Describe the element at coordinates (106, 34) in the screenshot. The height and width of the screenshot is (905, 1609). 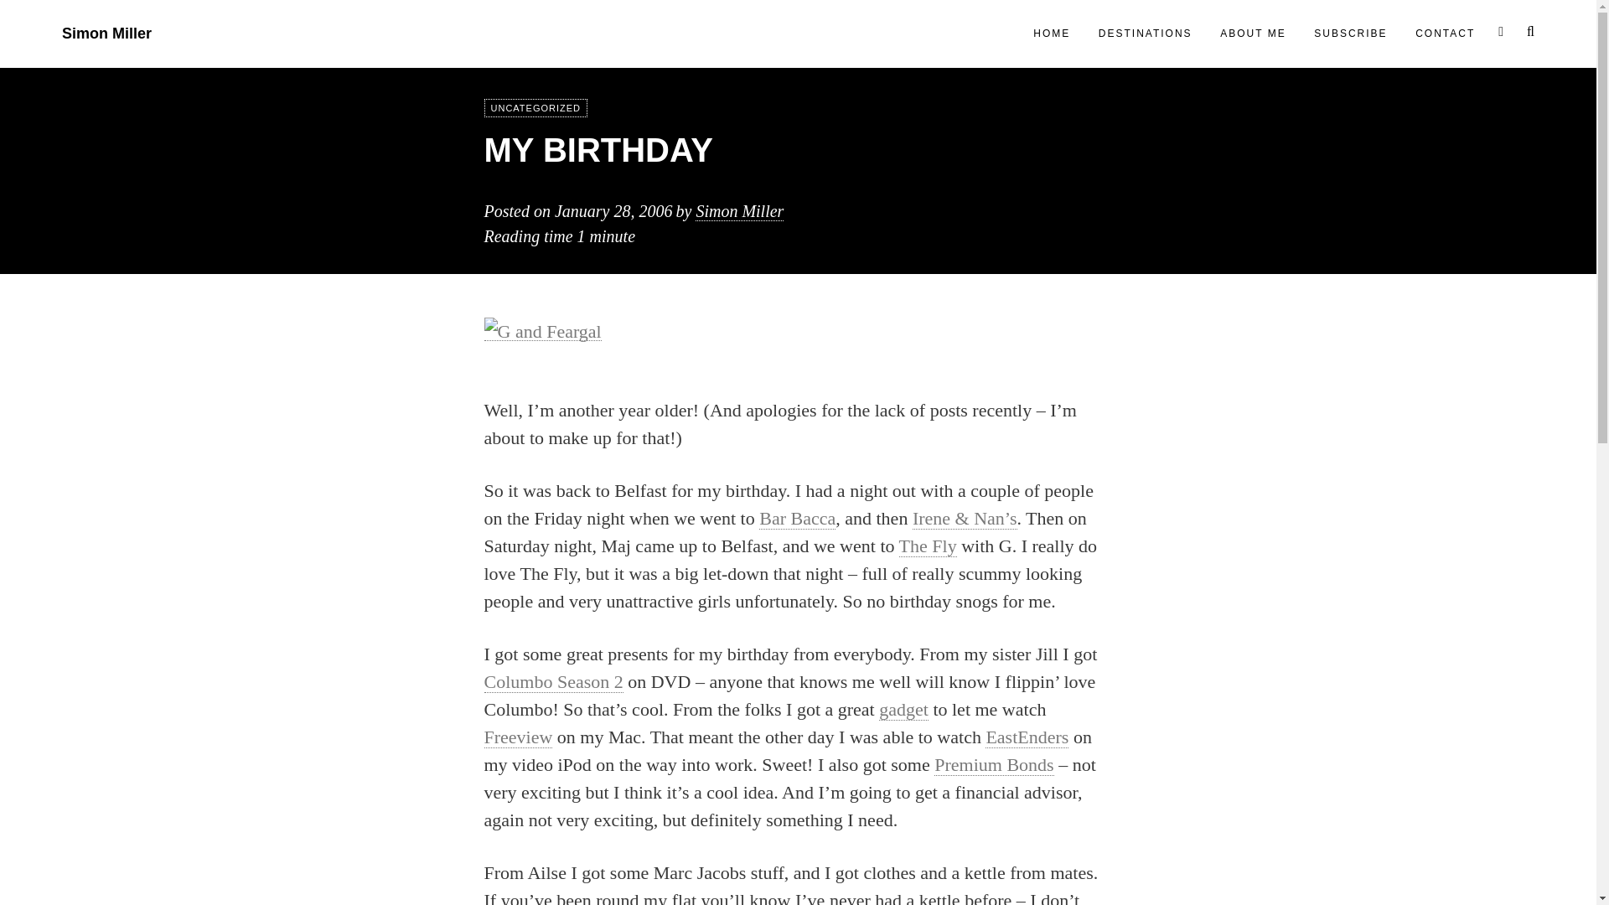
I see `Simon Miller` at that location.